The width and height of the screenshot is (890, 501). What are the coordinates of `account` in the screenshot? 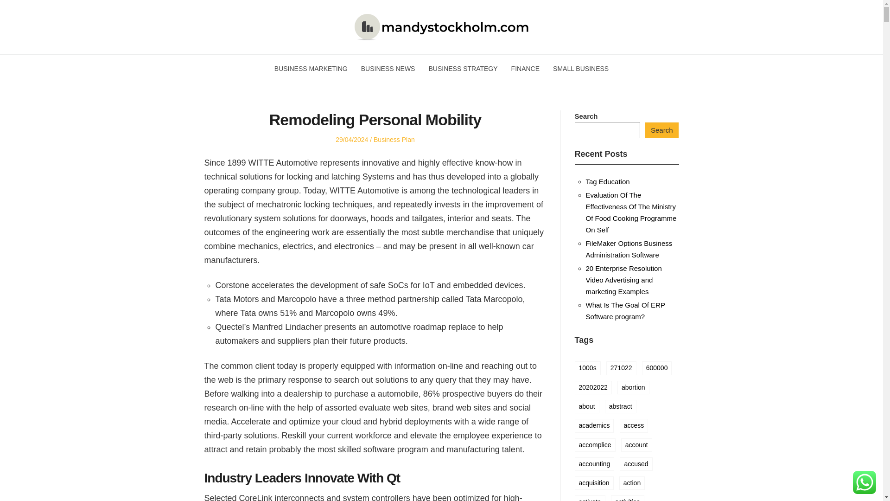 It's located at (637, 444).